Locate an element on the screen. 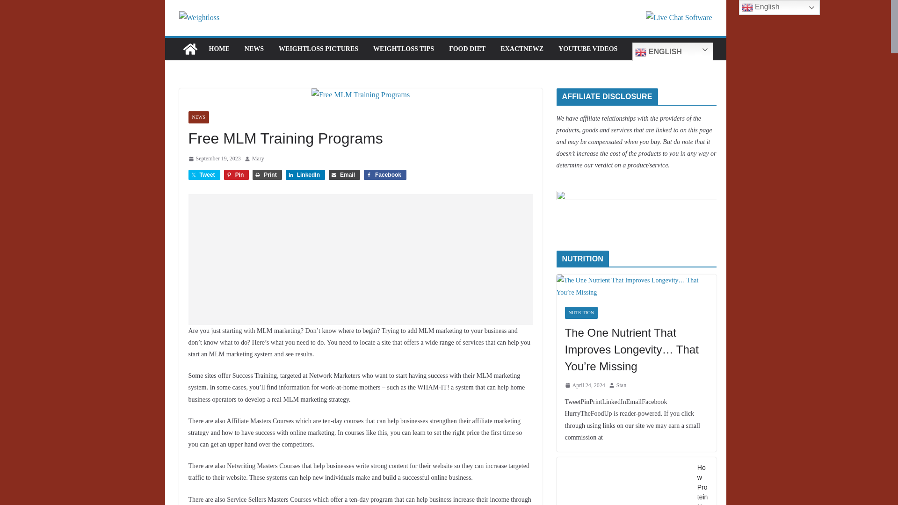  WEIGHTLOSS TIPS is located at coordinates (403, 49).